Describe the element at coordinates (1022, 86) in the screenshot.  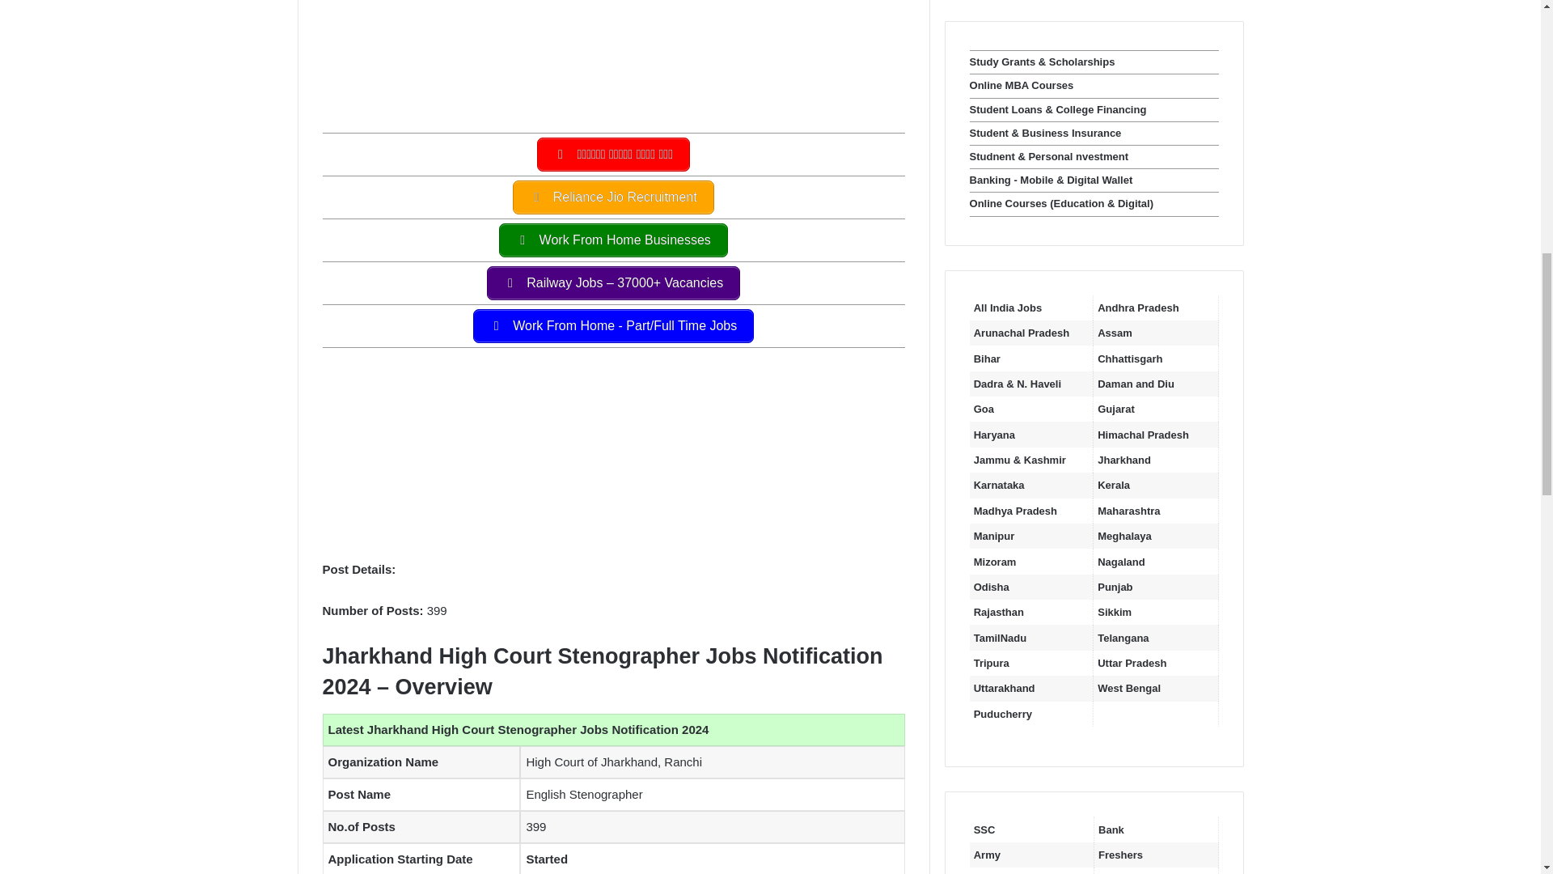
I see `Online MBA Courses` at that location.